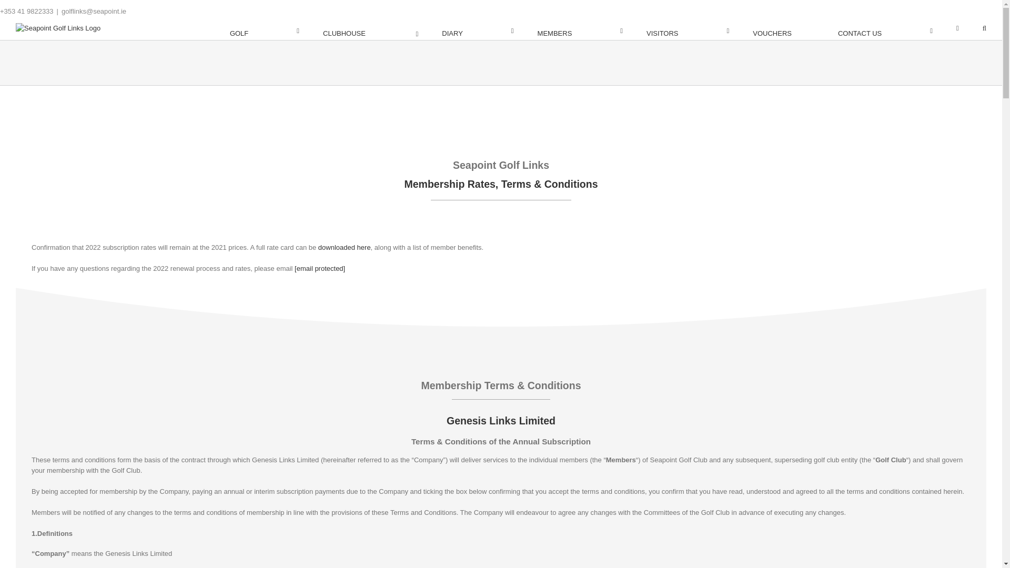 This screenshot has height=568, width=1010. What do you see at coordinates (478, 31) in the screenshot?
I see `DIARY` at bounding box center [478, 31].